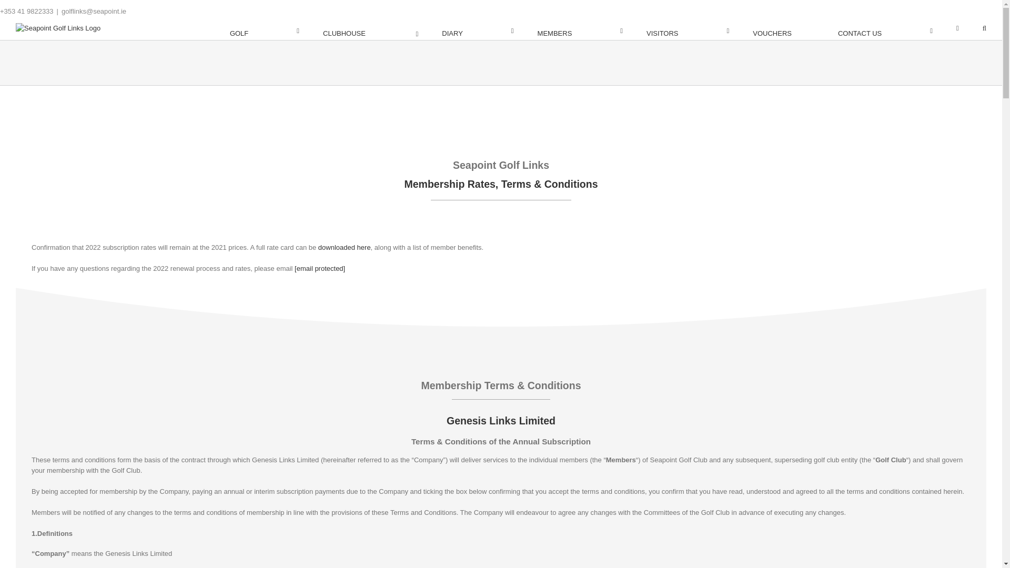 This screenshot has height=568, width=1010. What do you see at coordinates (478, 31) in the screenshot?
I see `DIARY` at bounding box center [478, 31].